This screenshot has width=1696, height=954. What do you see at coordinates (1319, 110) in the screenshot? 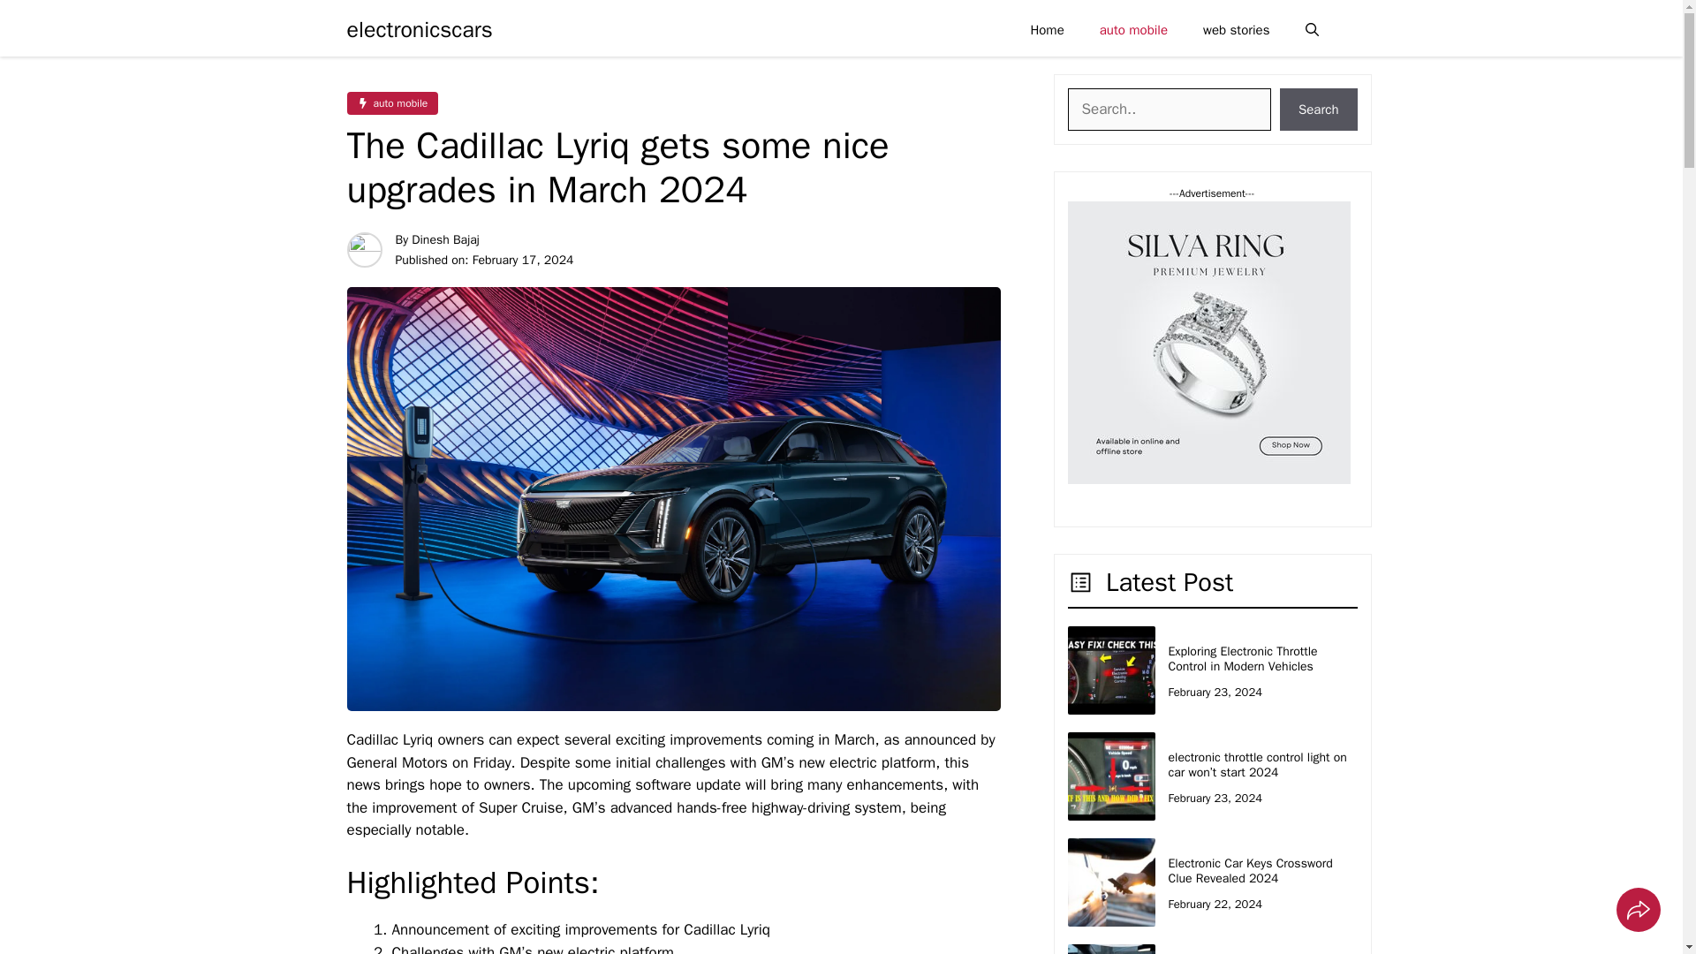
I see `Search` at bounding box center [1319, 110].